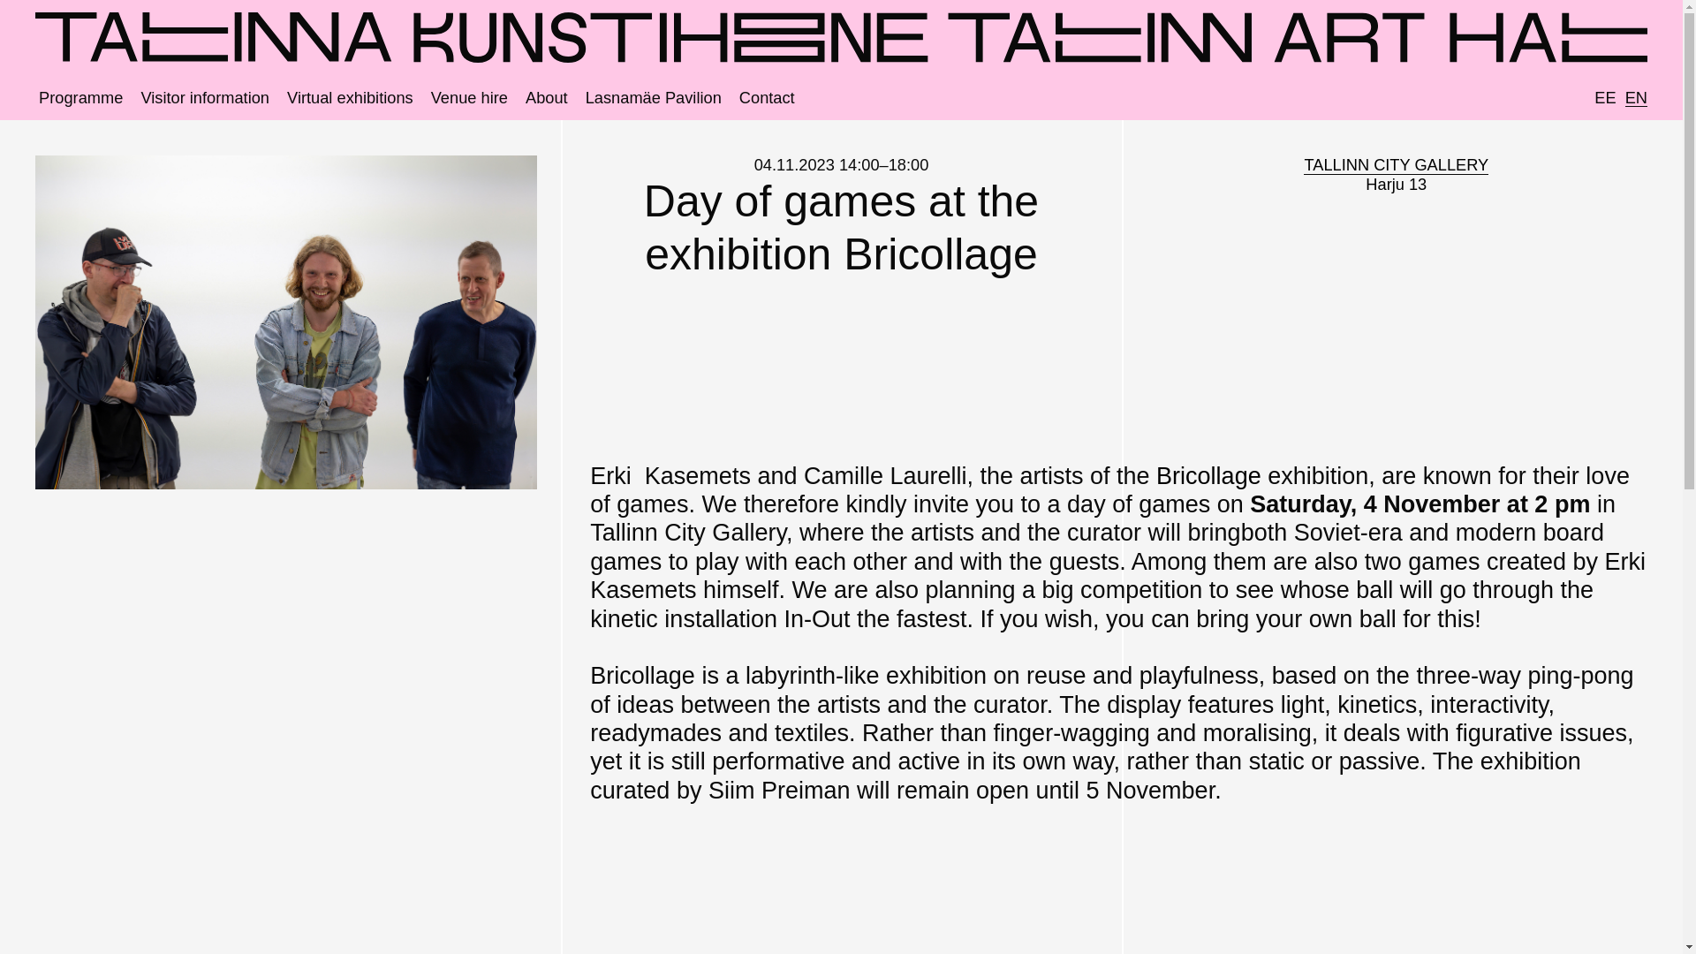 The width and height of the screenshot is (1696, 954). Describe the element at coordinates (767, 97) in the screenshot. I see `Programme` at that location.